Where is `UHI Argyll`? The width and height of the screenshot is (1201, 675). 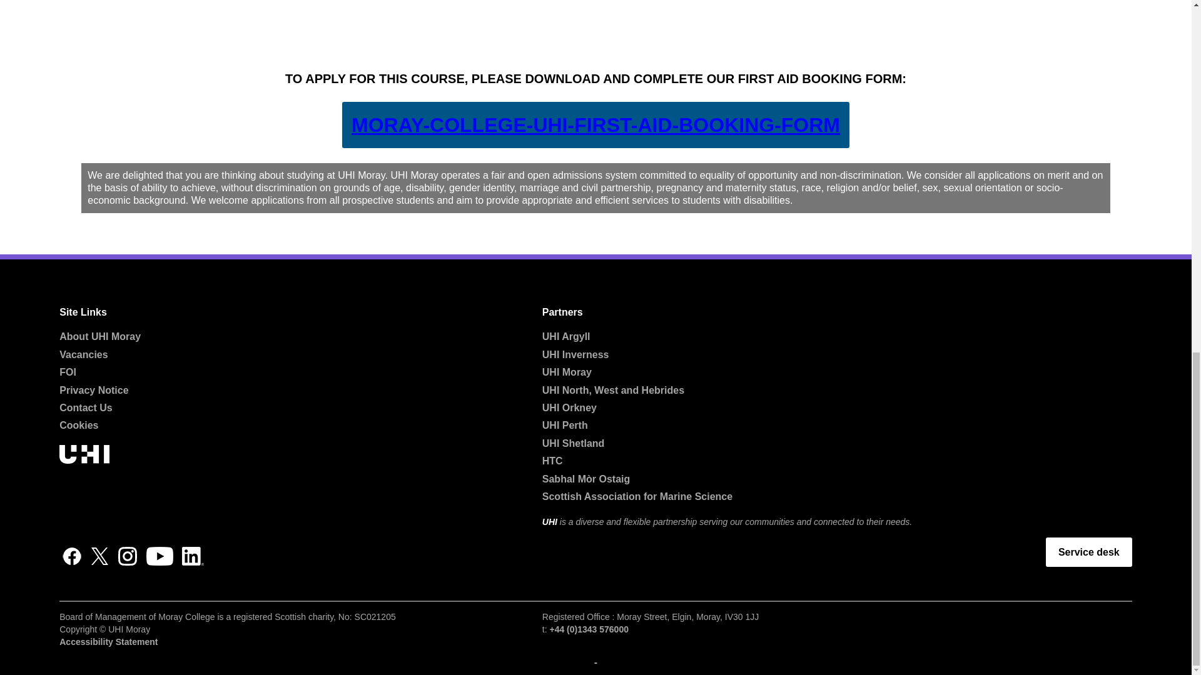
UHI Argyll is located at coordinates (567, 336).